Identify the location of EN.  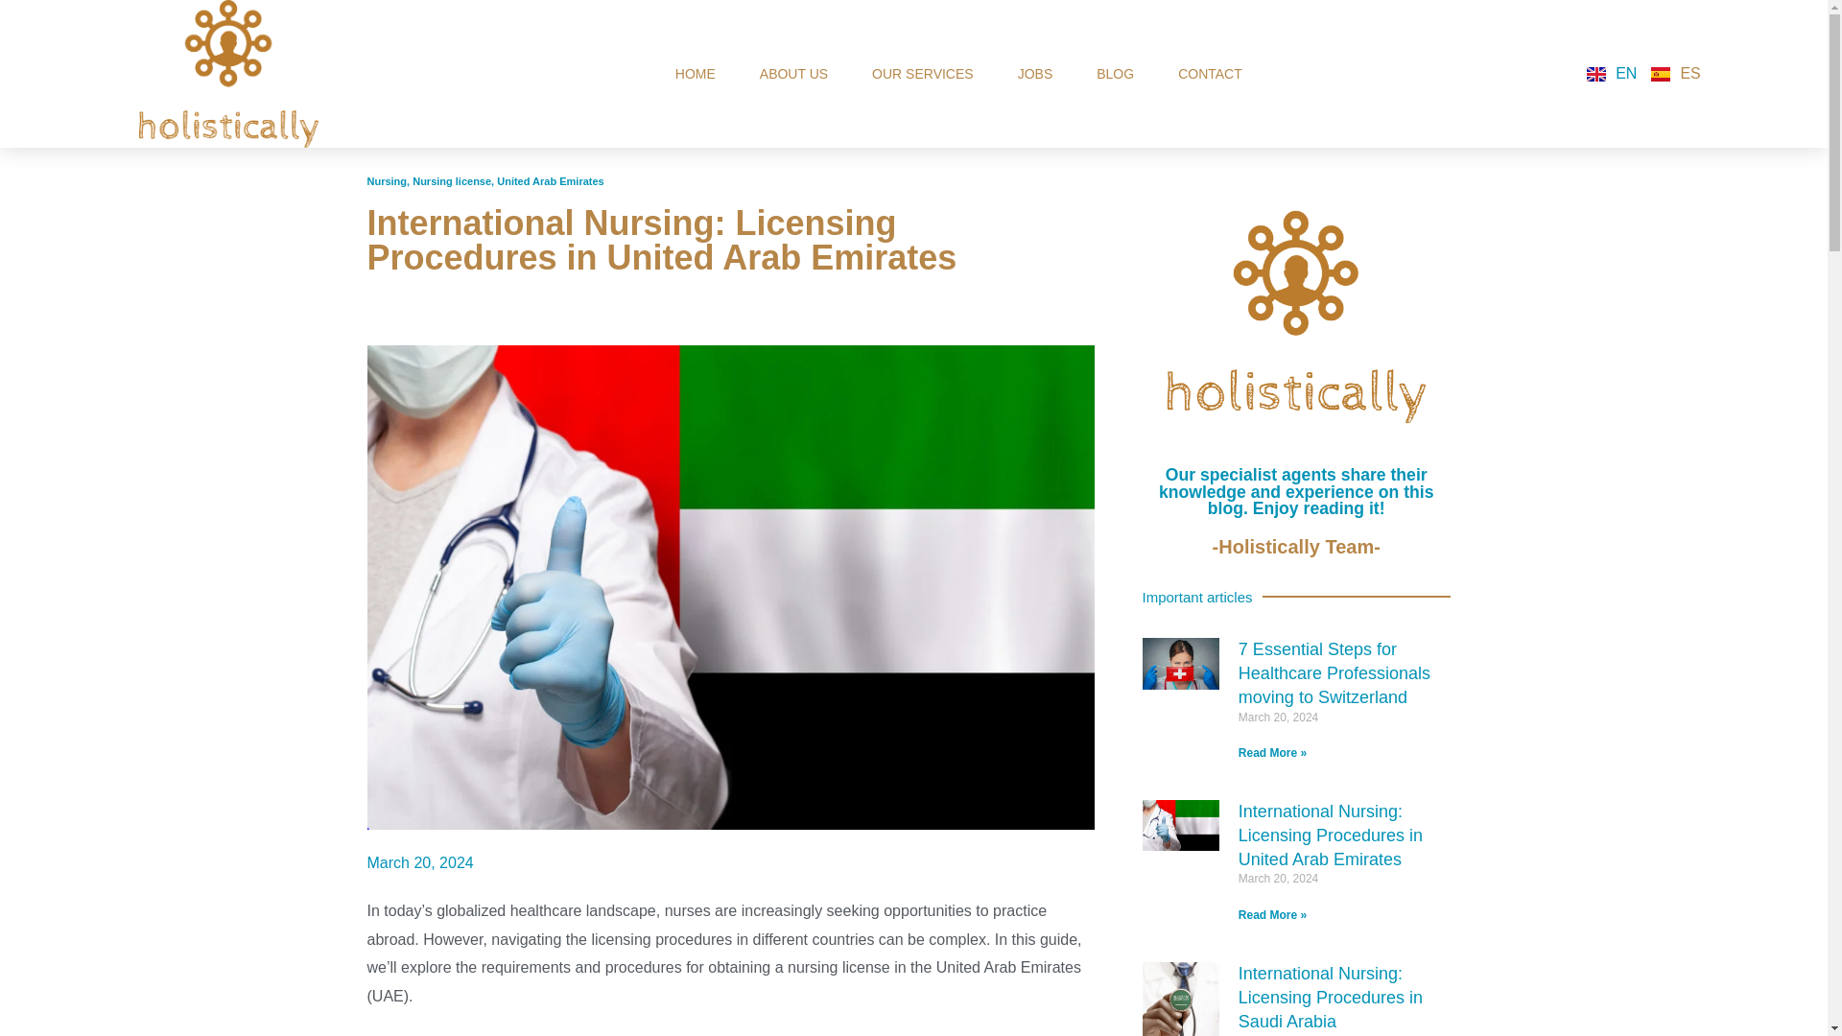
(1612, 75).